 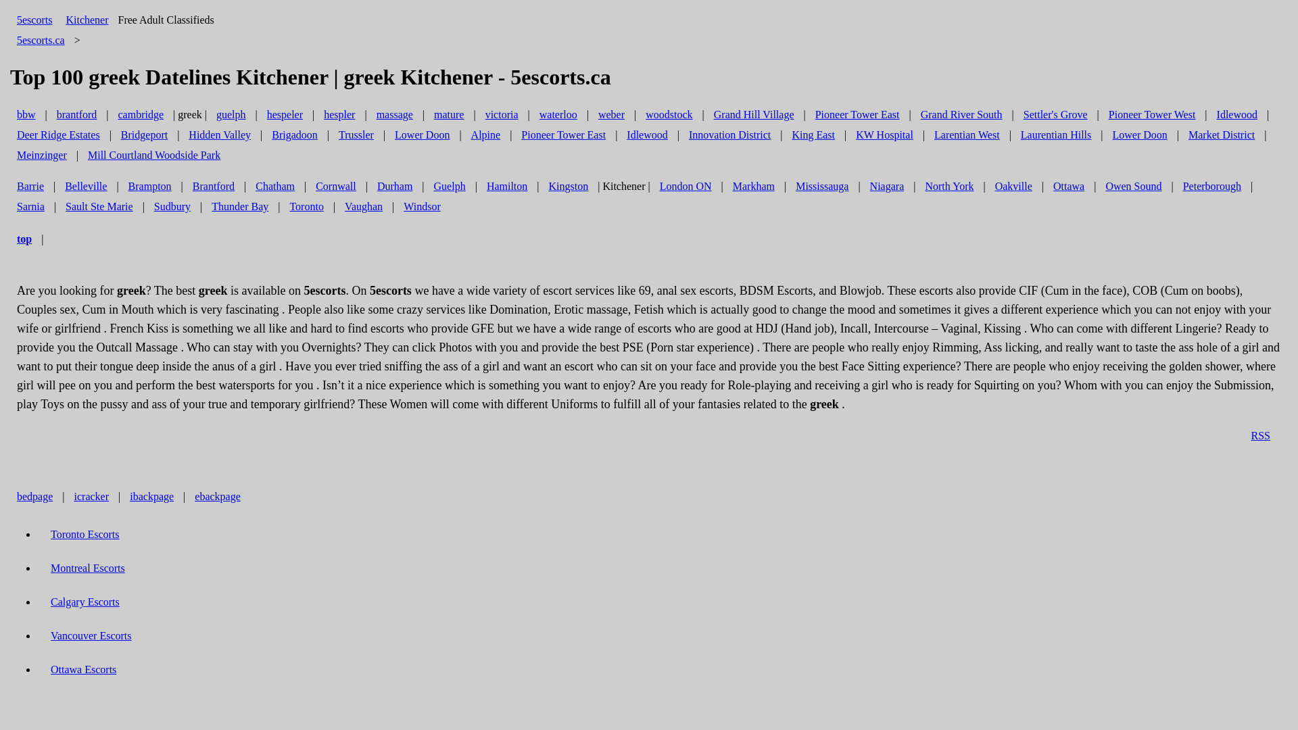 What do you see at coordinates (92, 496) in the screenshot?
I see `icracker` at bounding box center [92, 496].